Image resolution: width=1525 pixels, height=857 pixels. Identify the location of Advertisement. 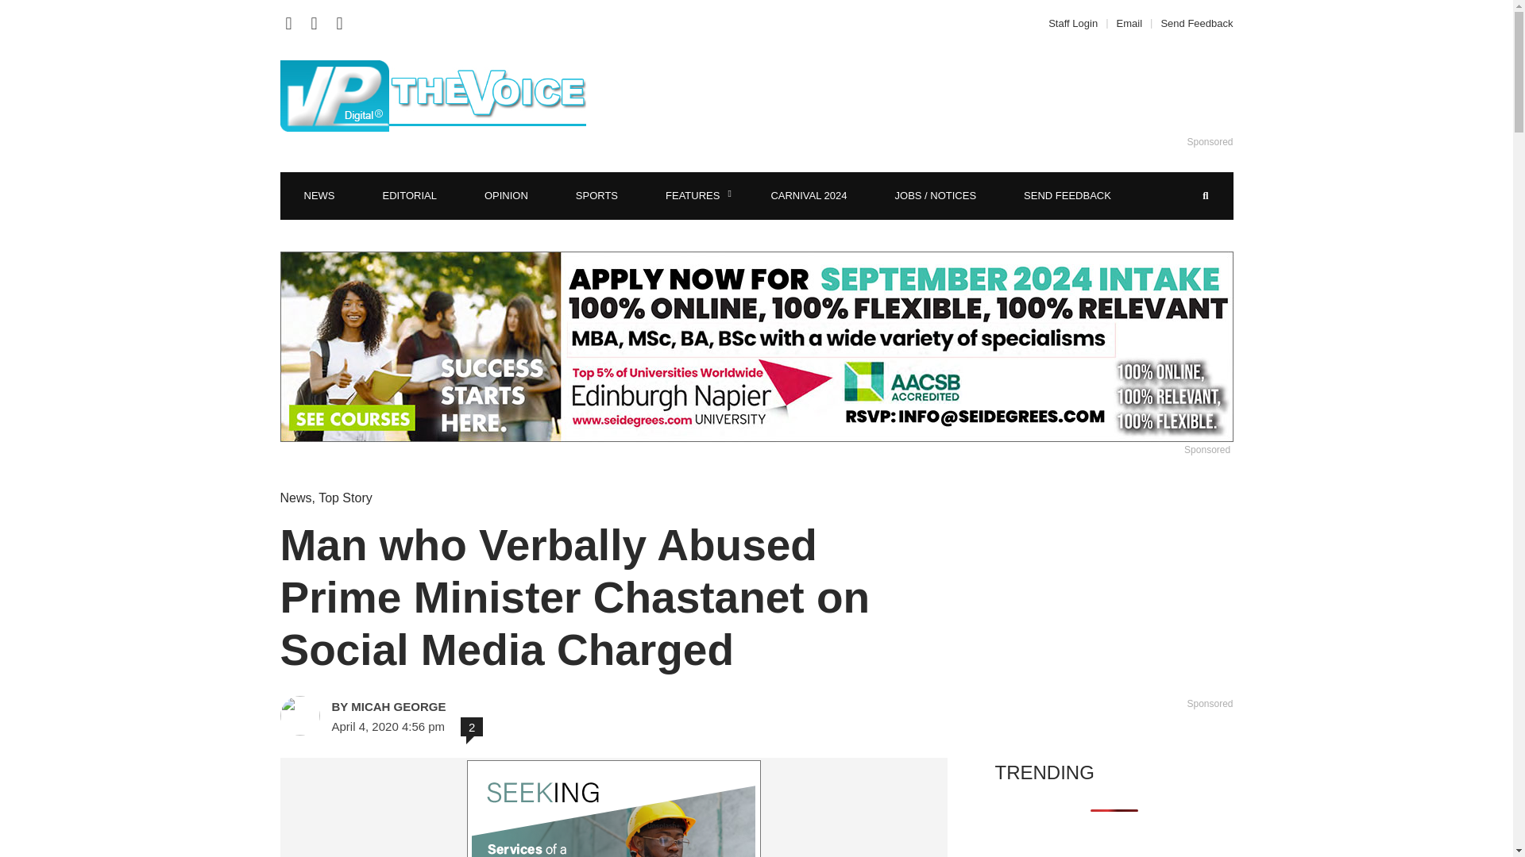
(949, 95).